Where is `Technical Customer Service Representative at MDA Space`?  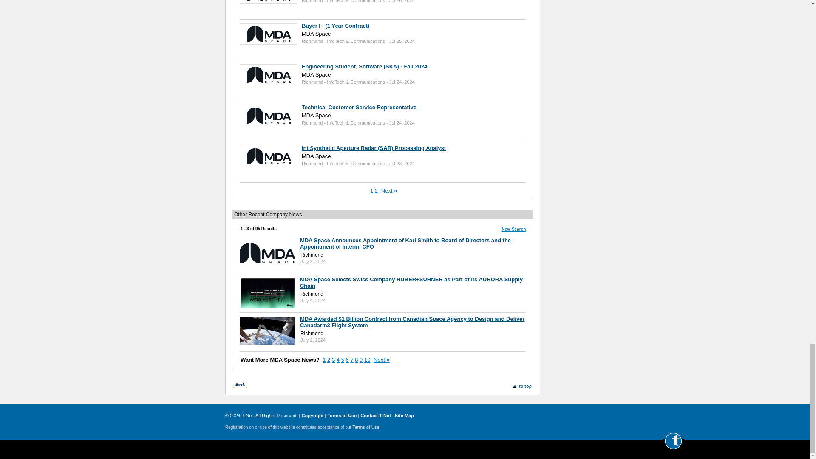 Technical Customer Service Representative at MDA Space is located at coordinates (269, 115).